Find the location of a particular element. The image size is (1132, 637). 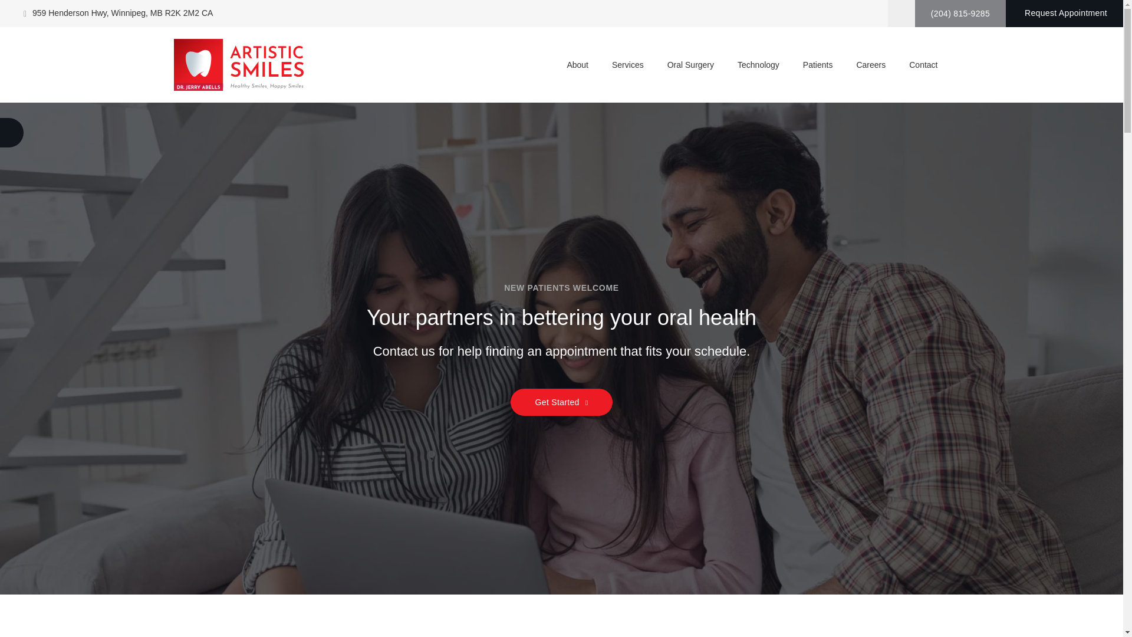

959 Henderson Hwy, Winnipeg, MB R2K 2M2 CA is located at coordinates (118, 13).